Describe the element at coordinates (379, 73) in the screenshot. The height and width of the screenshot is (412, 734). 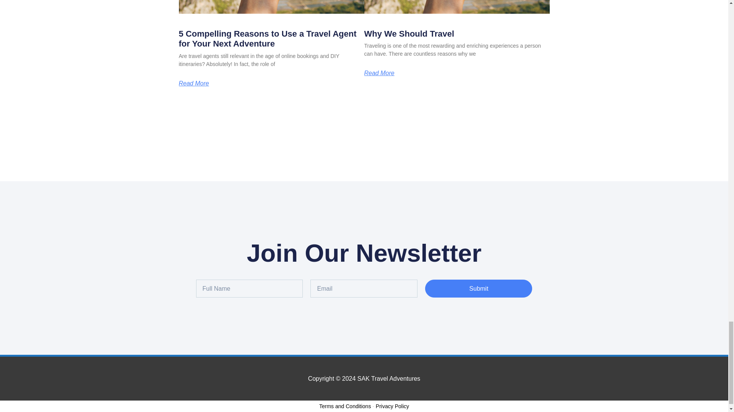
I see `Read More` at that location.